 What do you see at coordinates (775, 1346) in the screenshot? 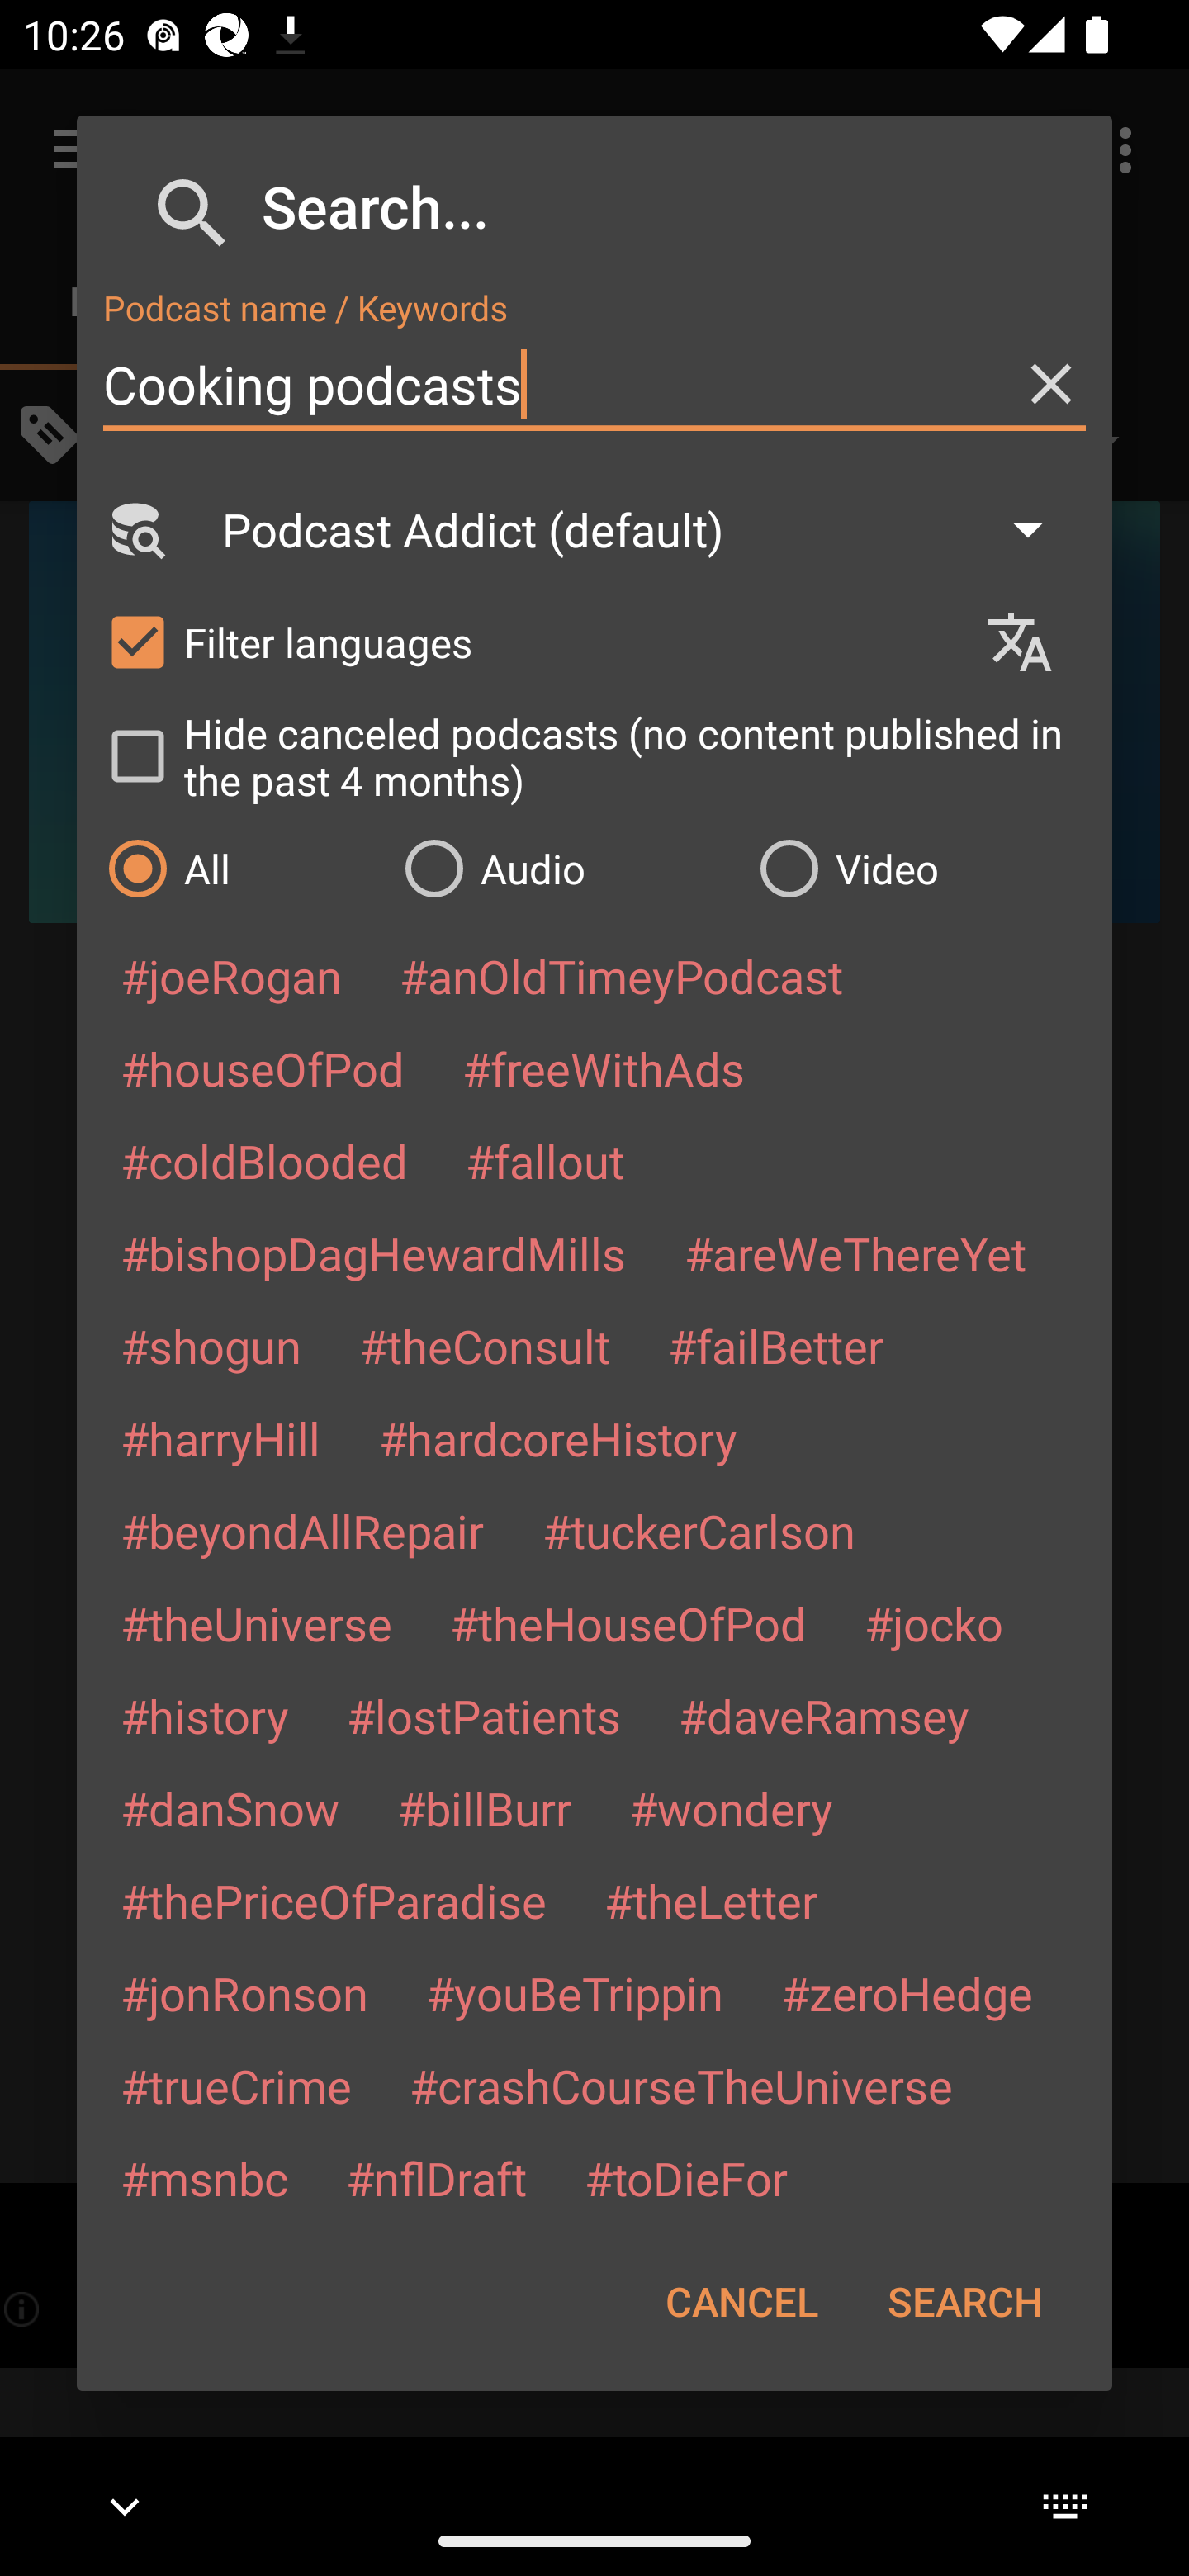
I see `#failBetter` at bounding box center [775, 1346].